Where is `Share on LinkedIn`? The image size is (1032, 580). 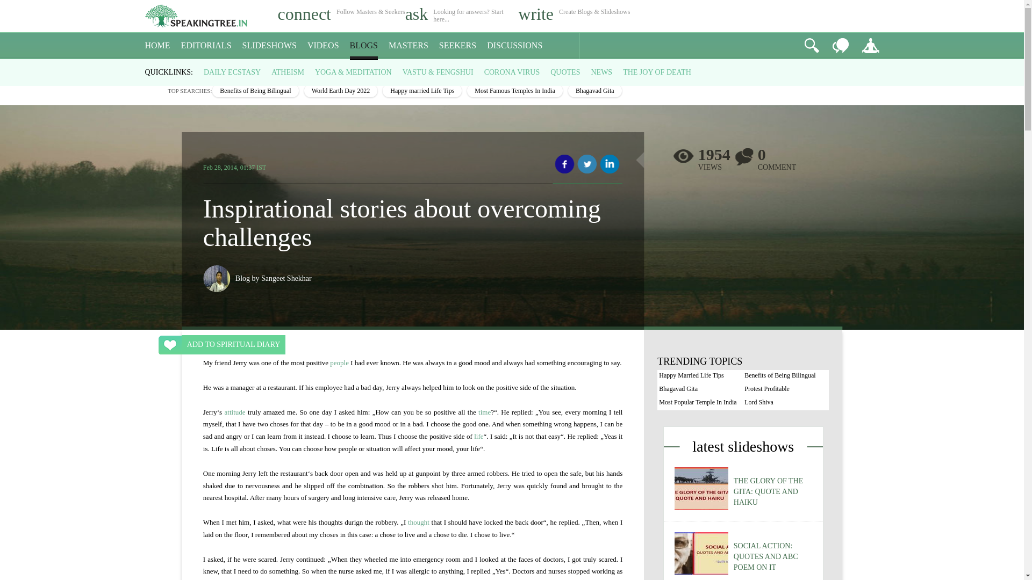 Share on LinkedIn is located at coordinates (610, 164).